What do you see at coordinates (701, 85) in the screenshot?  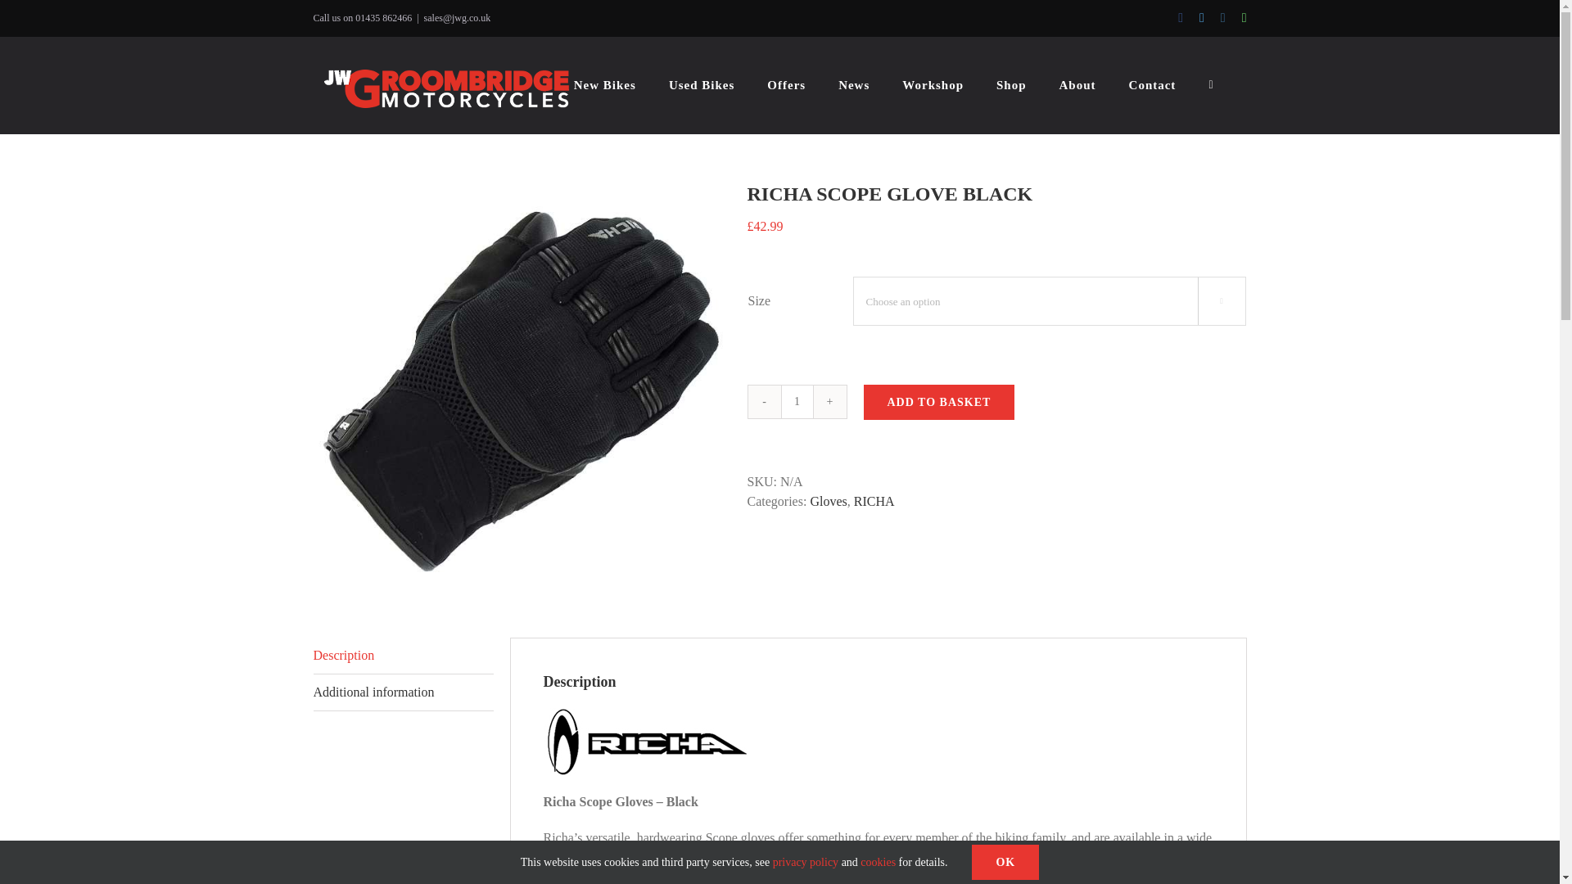 I see `Used Bikes` at bounding box center [701, 85].